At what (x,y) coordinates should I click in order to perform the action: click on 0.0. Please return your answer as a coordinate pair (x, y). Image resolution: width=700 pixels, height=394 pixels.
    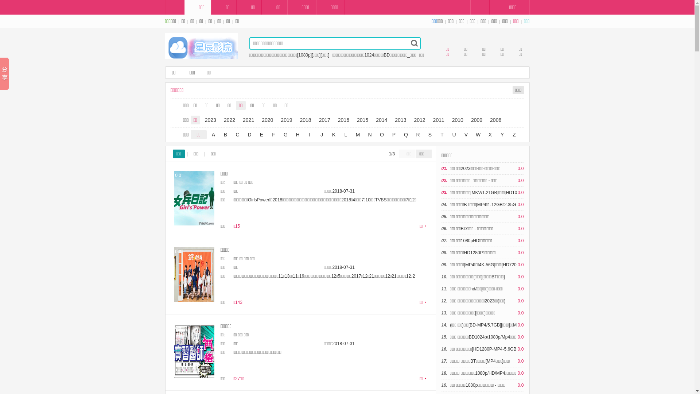
    Looking at the image, I should click on (194, 351).